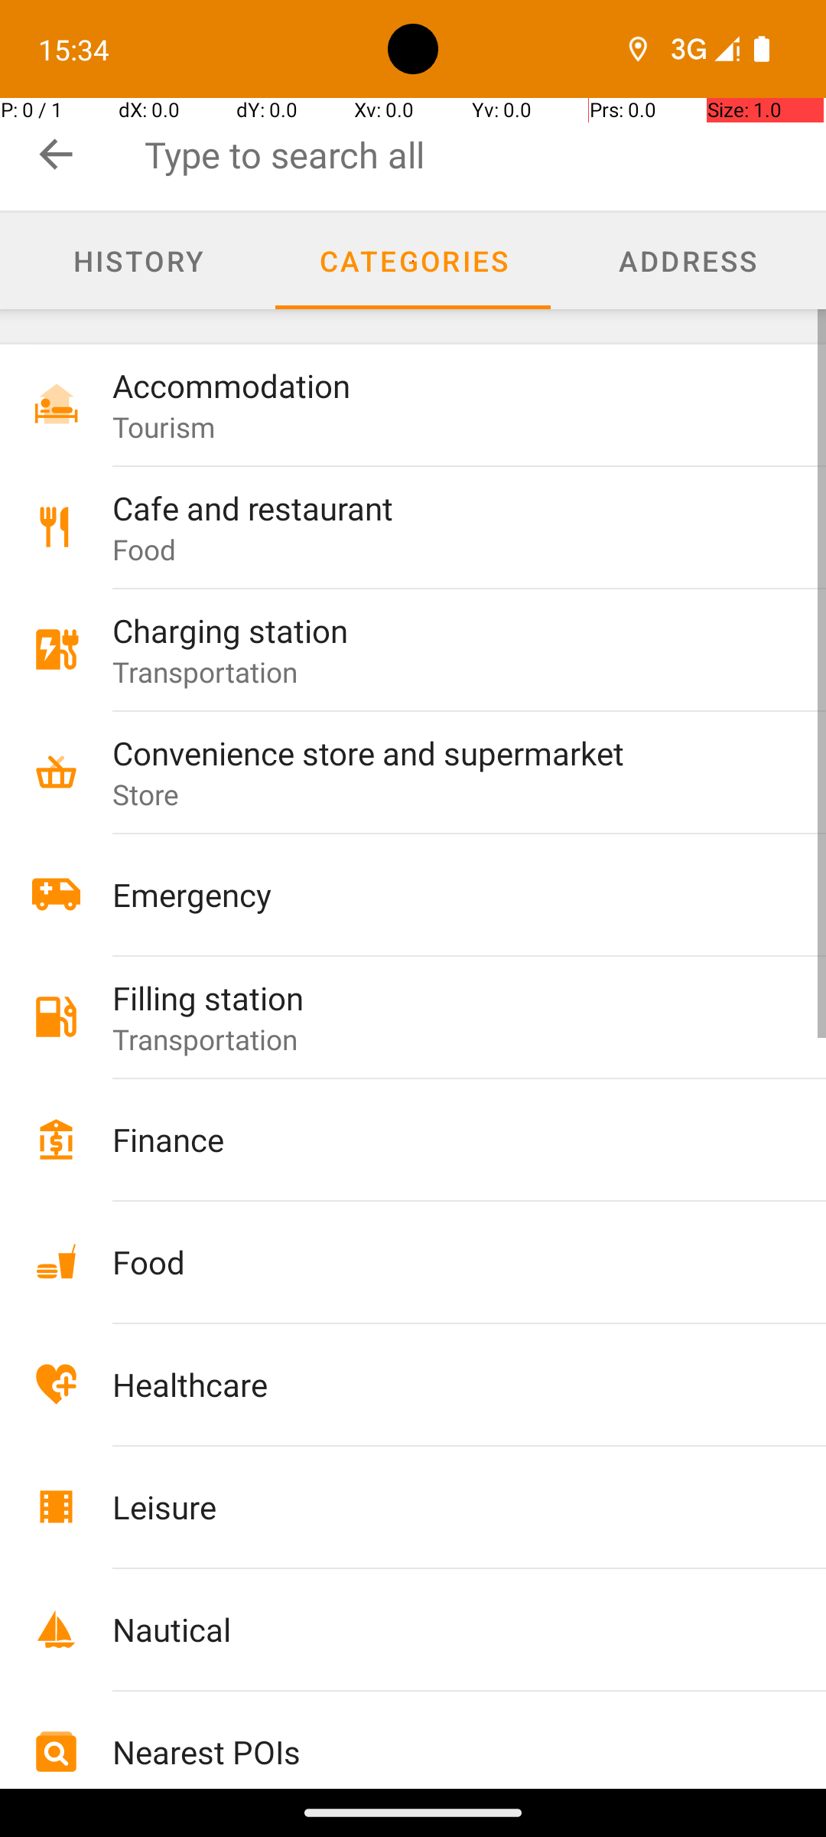 The image size is (826, 1837). I want to click on Store, so click(146, 795).